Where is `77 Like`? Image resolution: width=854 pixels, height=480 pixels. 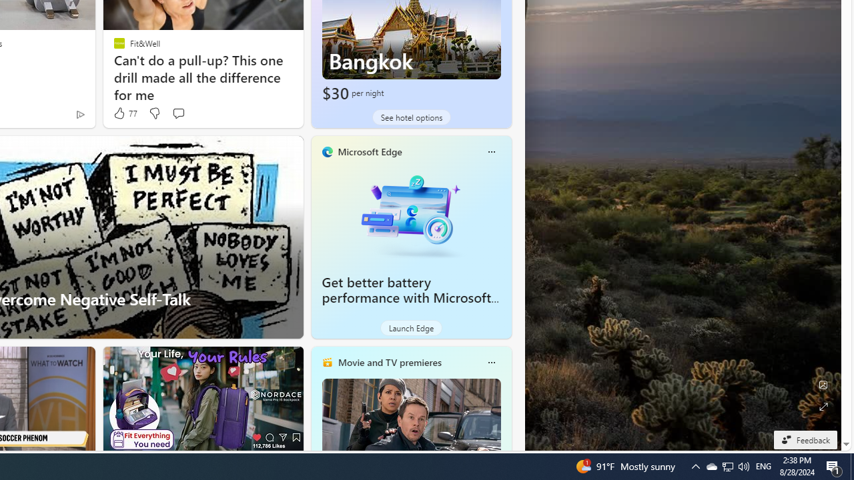 77 Like is located at coordinates (124, 113).